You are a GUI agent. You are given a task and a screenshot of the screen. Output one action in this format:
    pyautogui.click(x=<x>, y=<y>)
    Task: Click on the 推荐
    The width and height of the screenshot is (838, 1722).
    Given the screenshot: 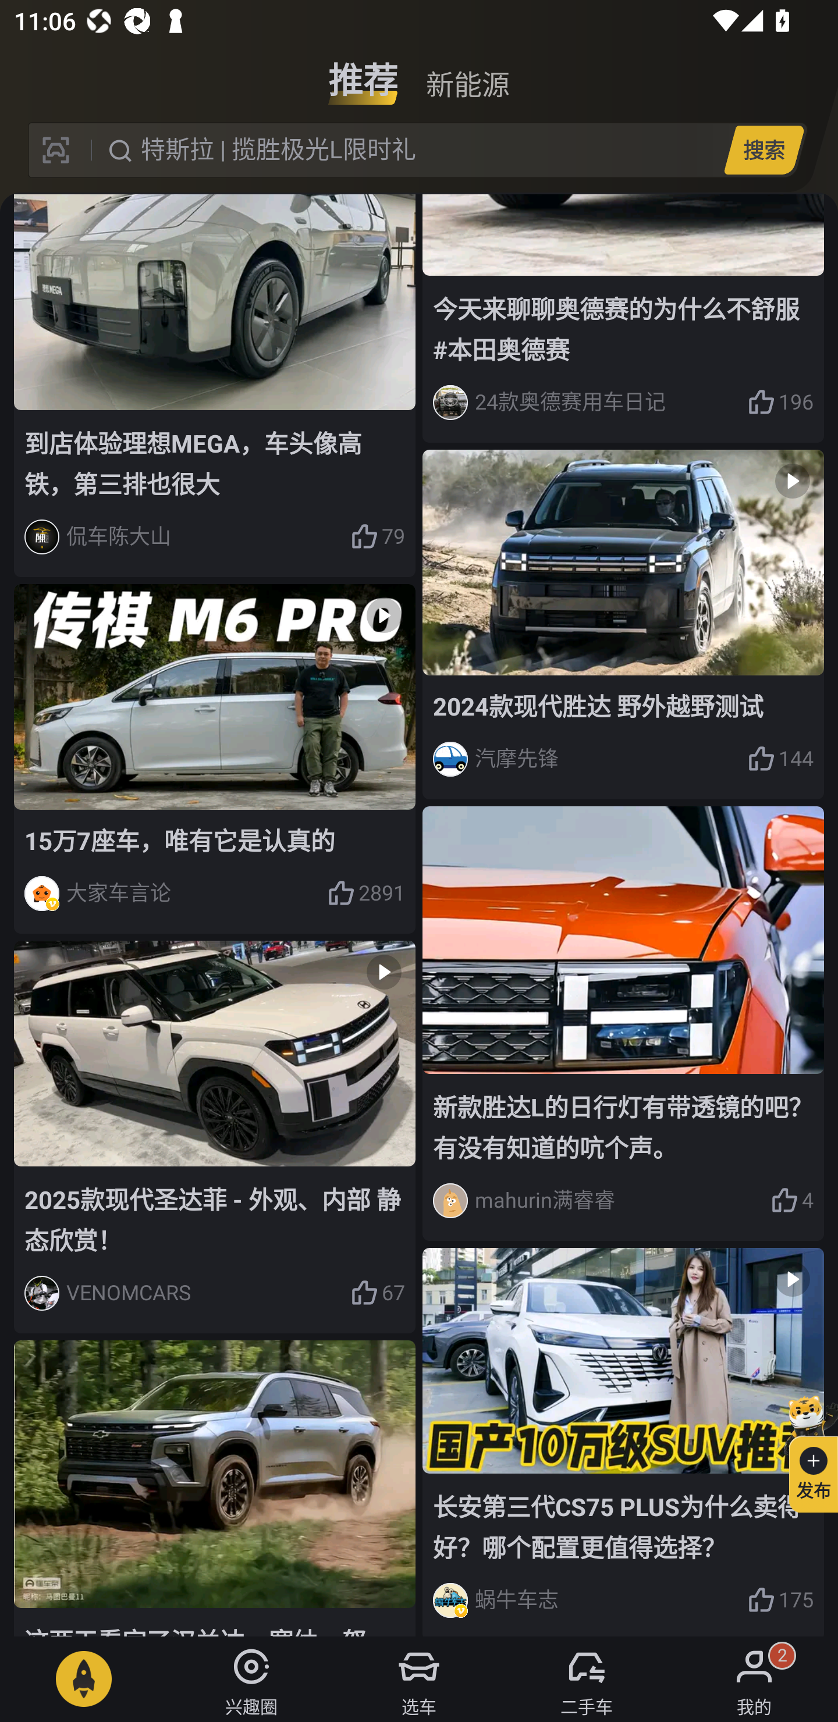 What is the action you would take?
    pyautogui.click(x=363, y=72)
    